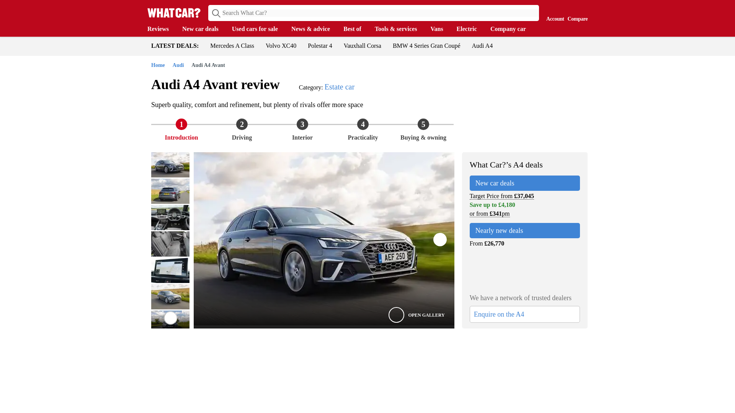  I want to click on Vans, so click(440, 29).